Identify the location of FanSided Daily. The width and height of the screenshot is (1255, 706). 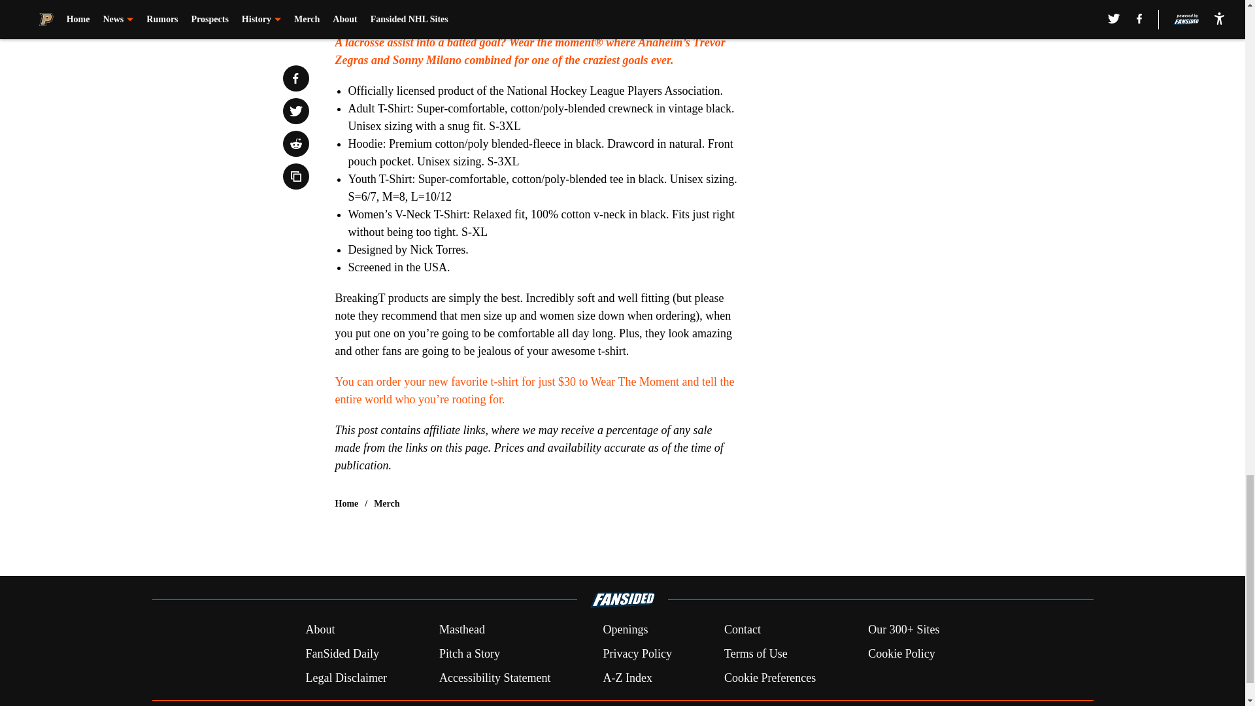
(341, 654).